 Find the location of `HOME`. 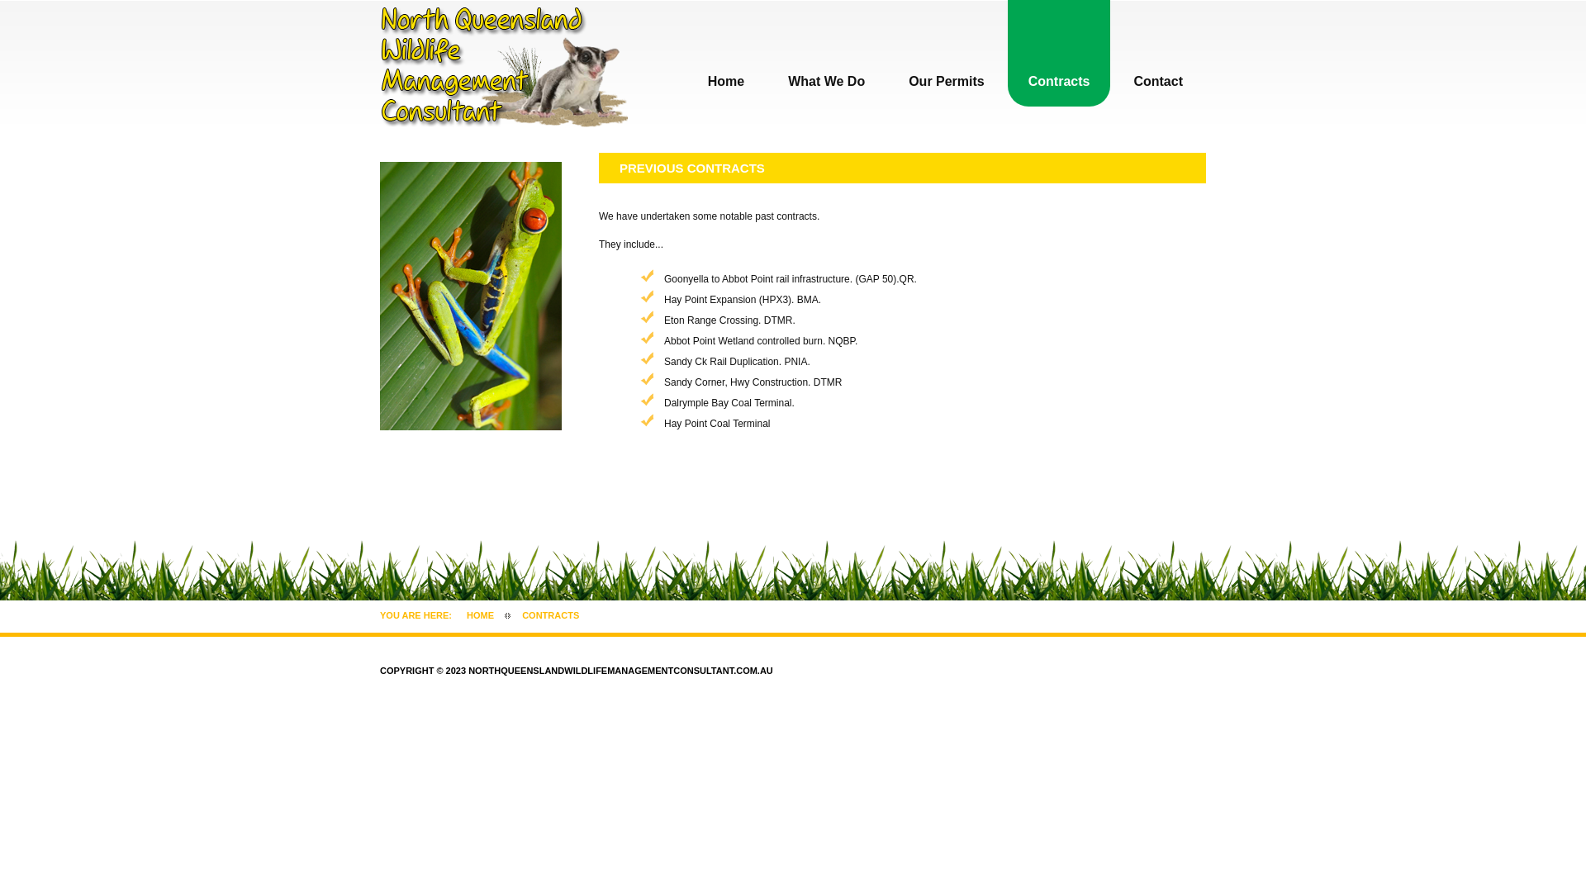

HOME is located at coordinates (481, 615).